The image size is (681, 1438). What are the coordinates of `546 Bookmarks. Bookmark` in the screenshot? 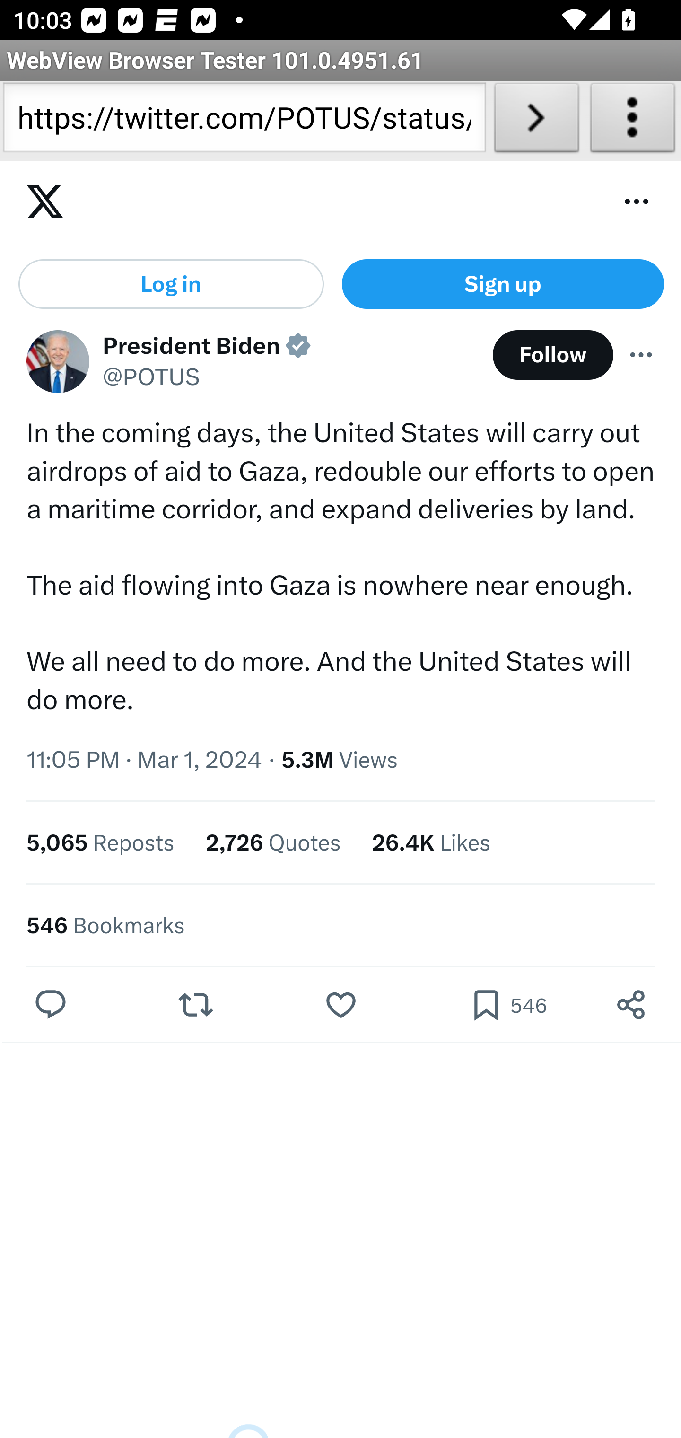 It's located at (508, 1007).